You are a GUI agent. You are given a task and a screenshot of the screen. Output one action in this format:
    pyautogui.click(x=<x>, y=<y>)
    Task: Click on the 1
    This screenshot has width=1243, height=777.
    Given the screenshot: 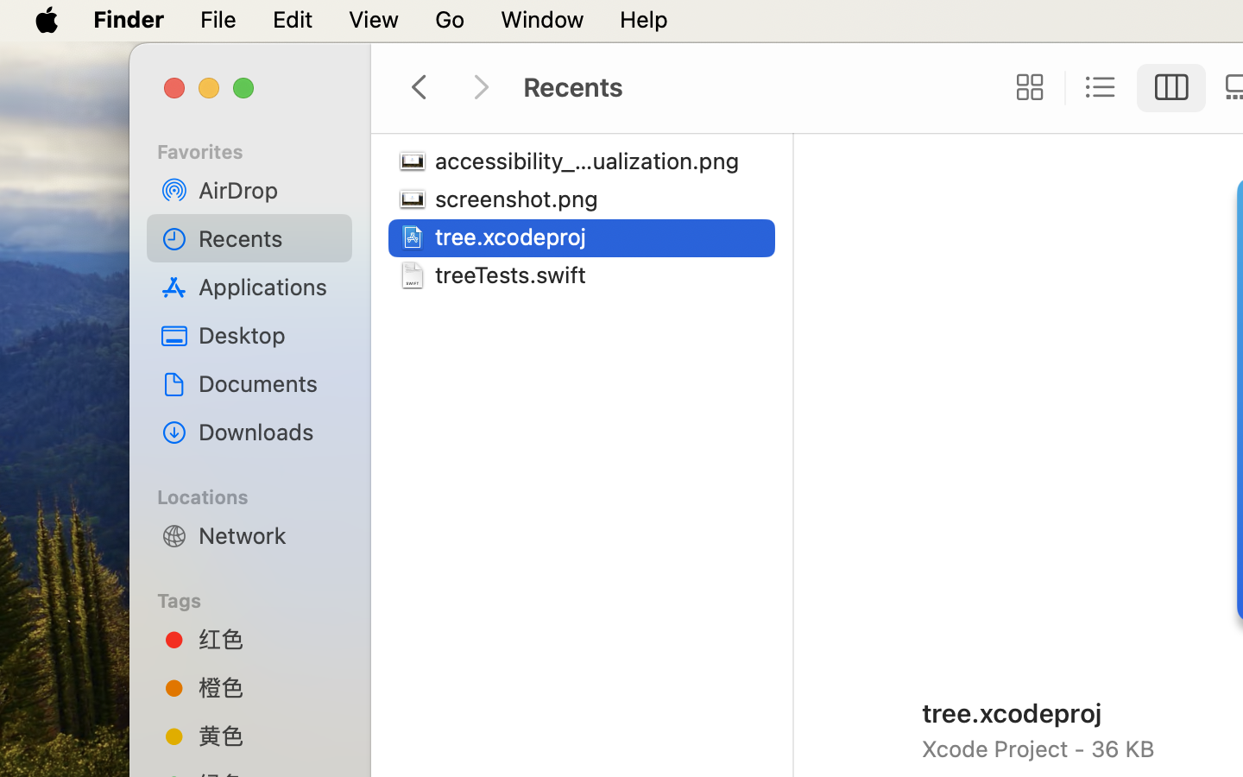 What is the action you would take?
    pyautogui.click(x=1171, y=88)
    